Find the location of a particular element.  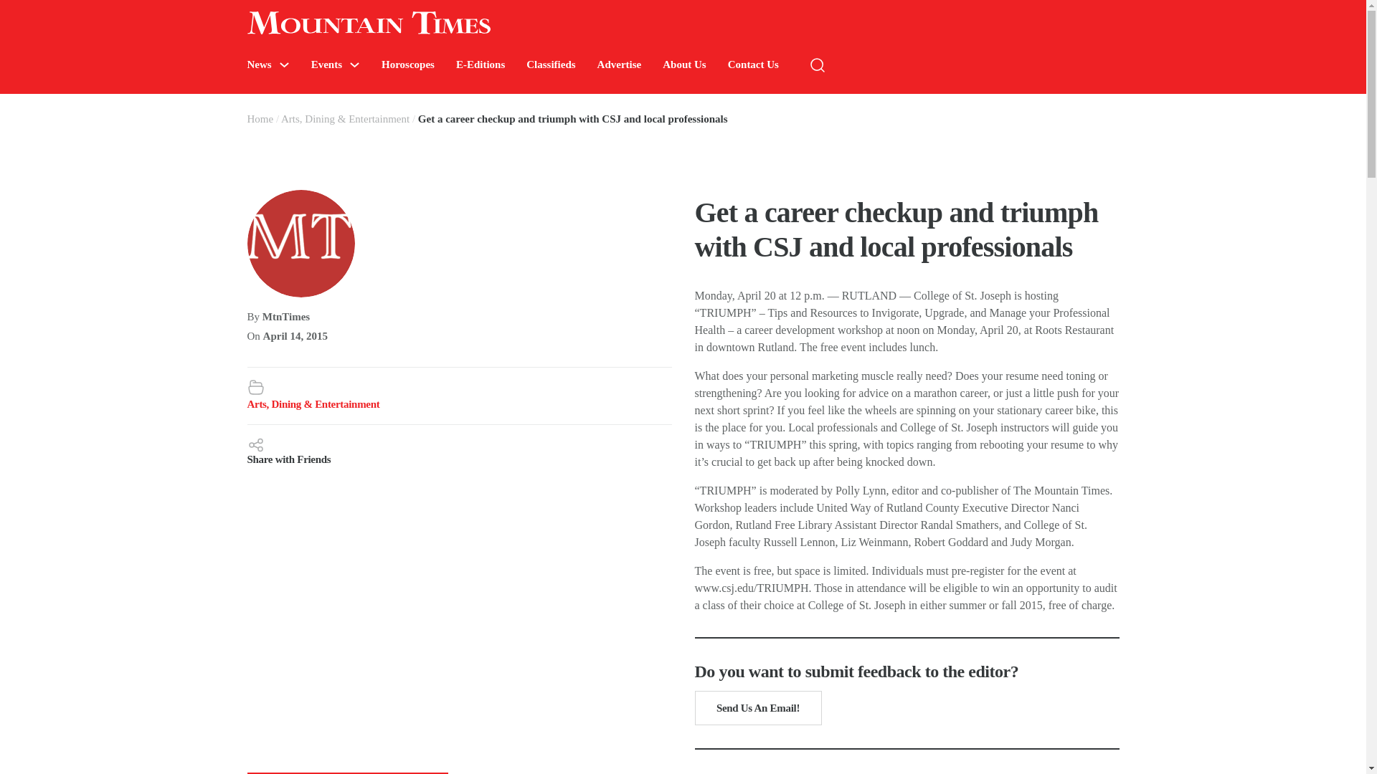

Home is located at coordinates (260, 118).